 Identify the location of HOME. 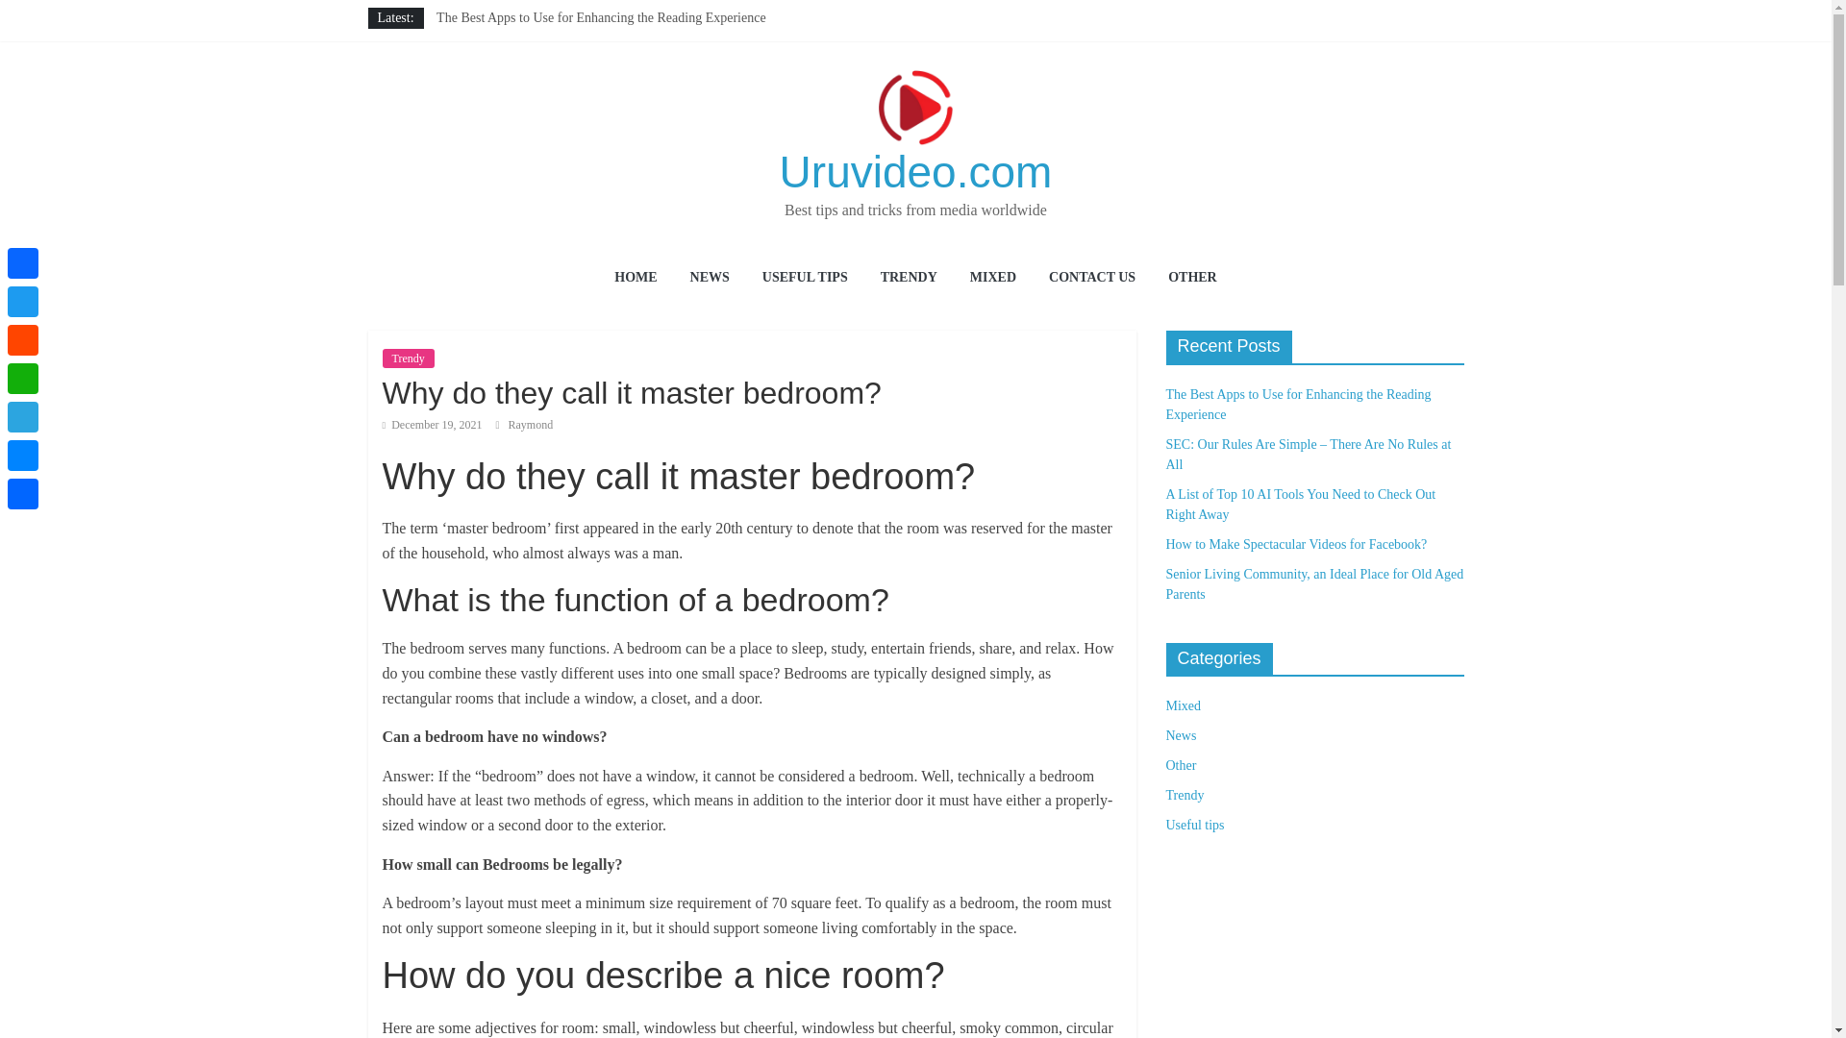
(636, 279).